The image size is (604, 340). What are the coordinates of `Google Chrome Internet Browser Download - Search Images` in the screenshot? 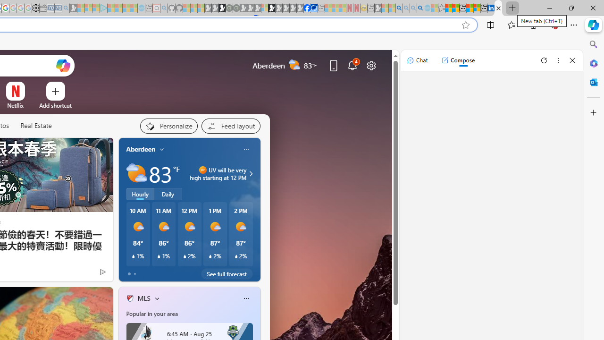 It's located at (420, 8).